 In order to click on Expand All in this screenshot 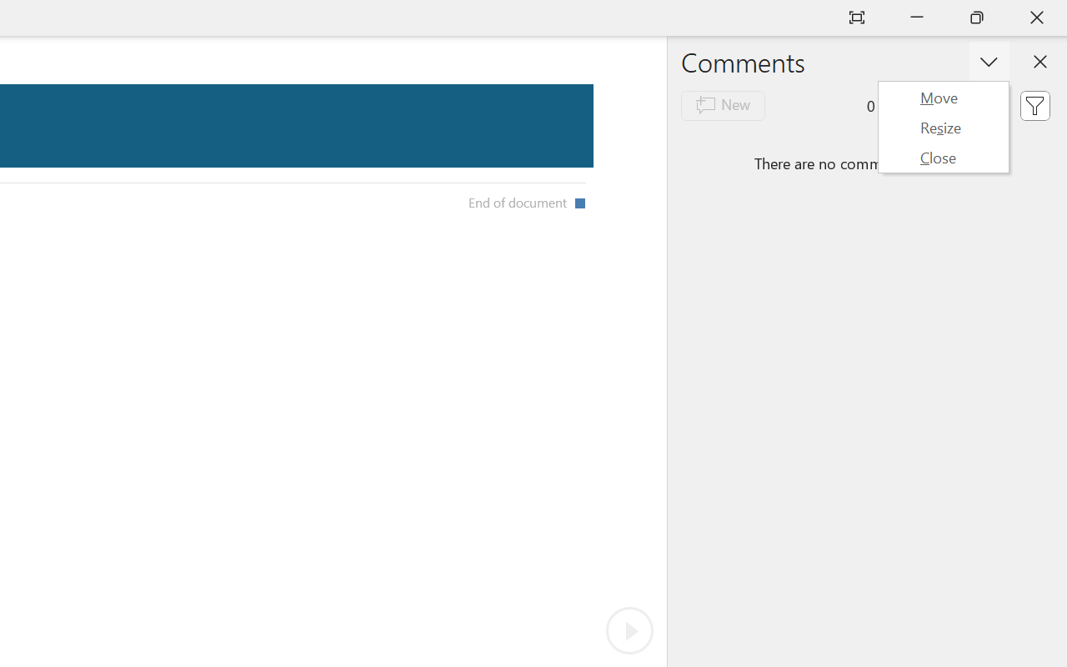, I will do `click(383, 627)`.